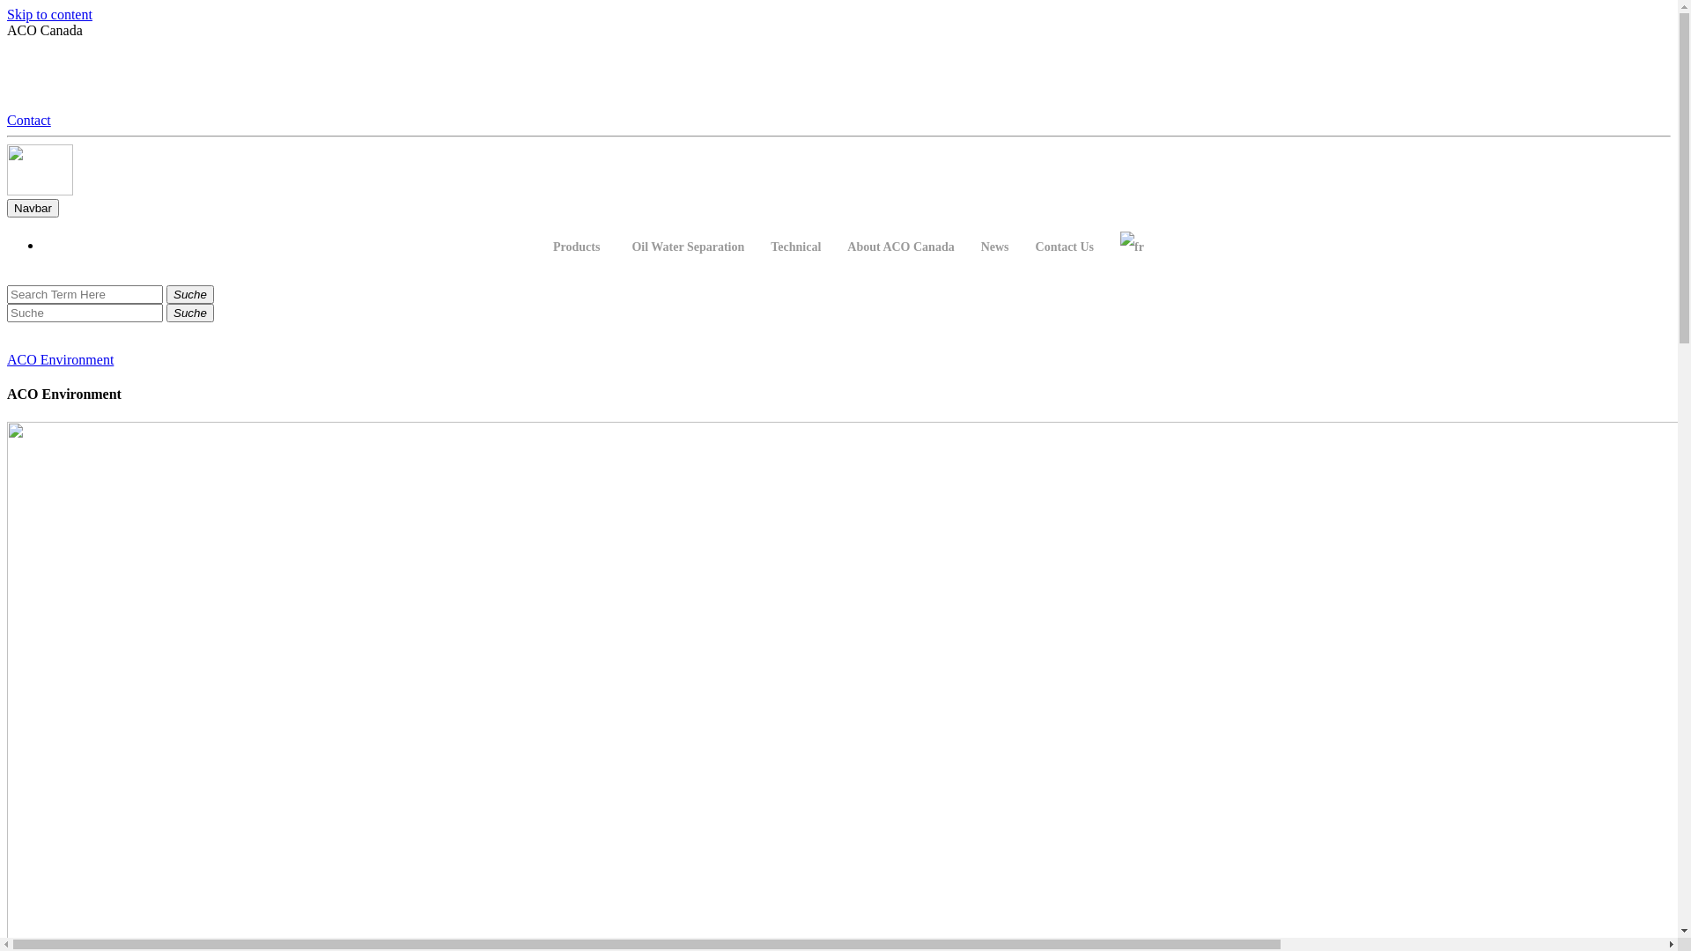 The height and width of the screenshot is (951, 1691). I want to click on Products, so click(580, 247).